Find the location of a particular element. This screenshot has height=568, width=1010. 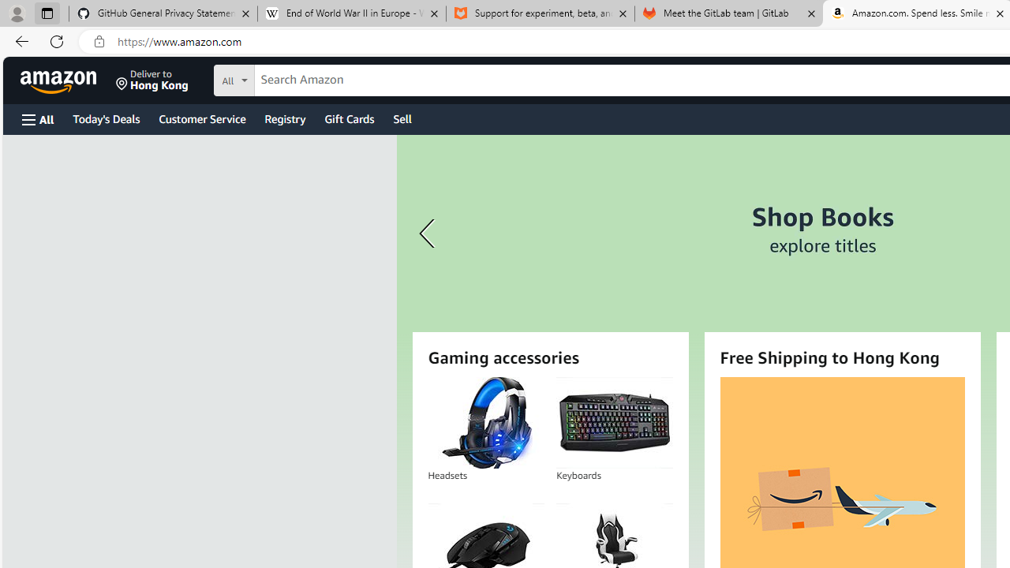

Skip to main content is located at coordinates (68, 79).